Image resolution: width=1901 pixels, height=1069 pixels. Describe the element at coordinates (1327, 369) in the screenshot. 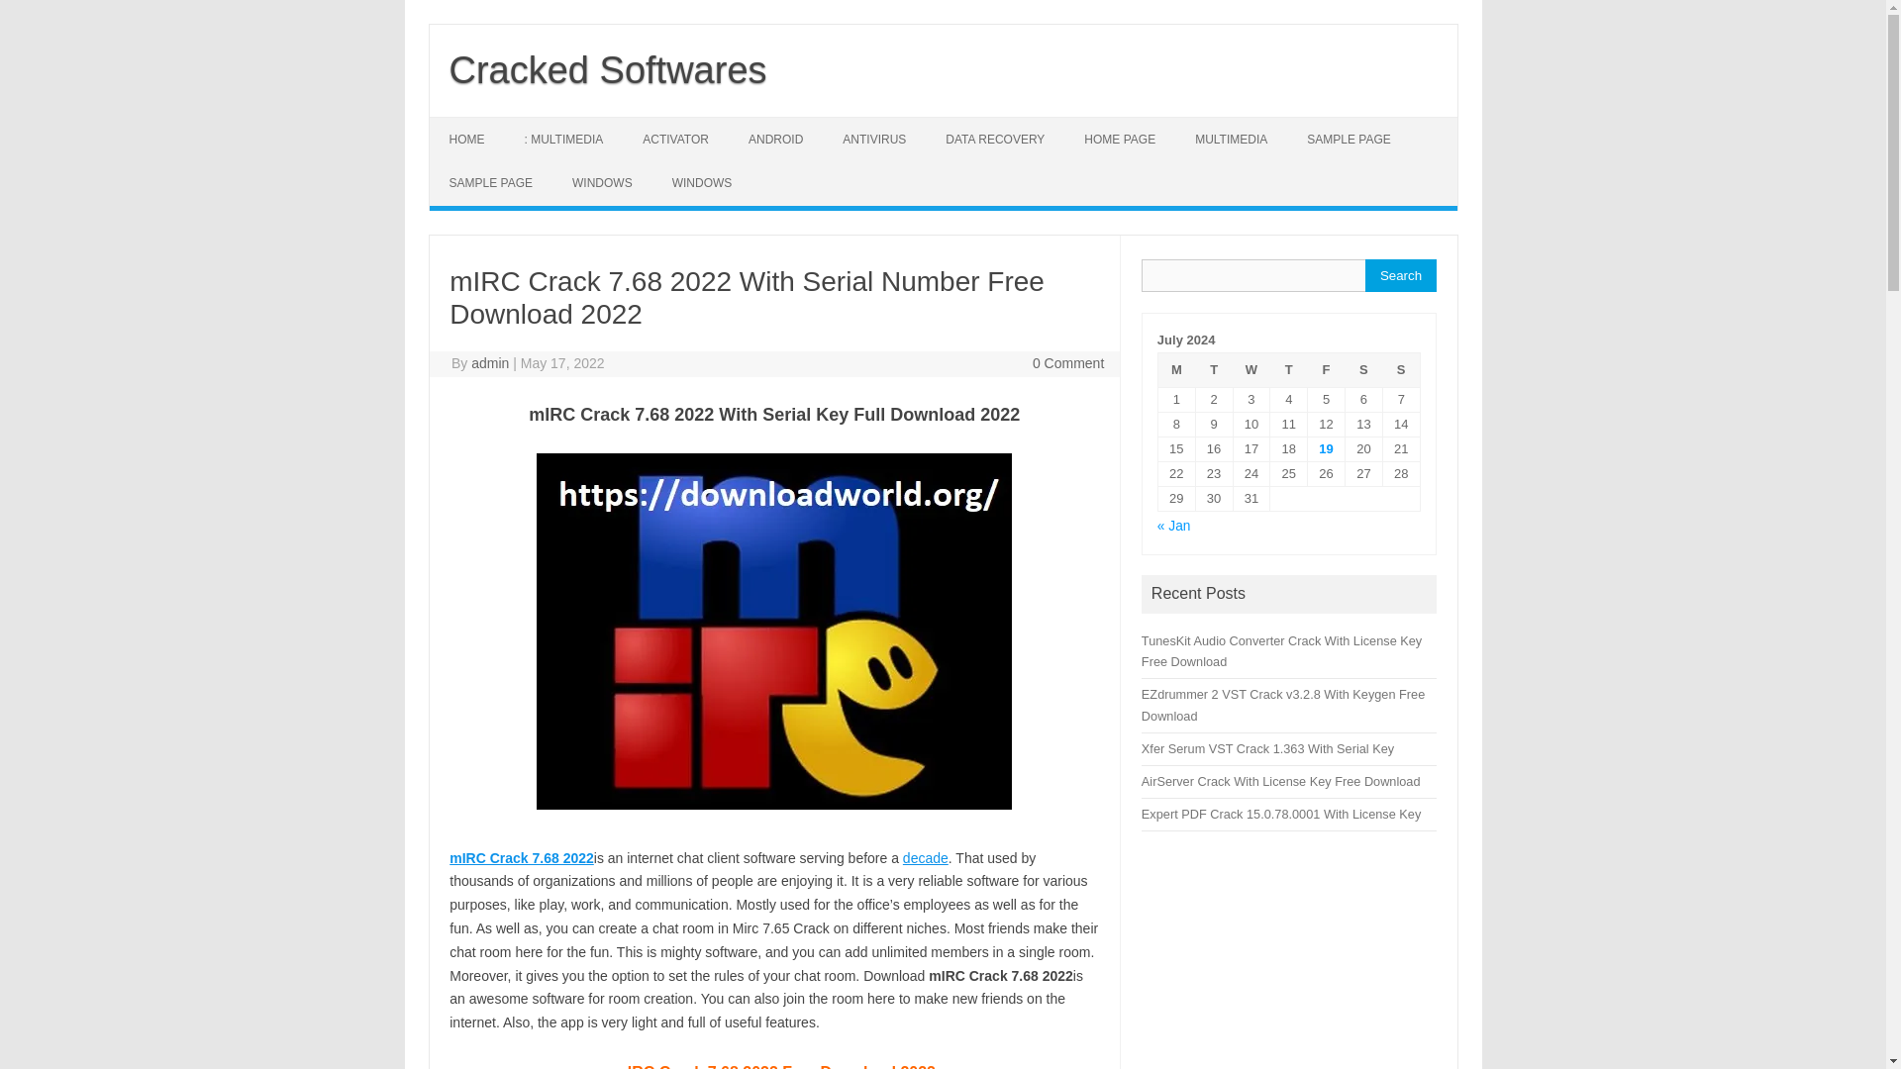

I see `Friday` at that location.